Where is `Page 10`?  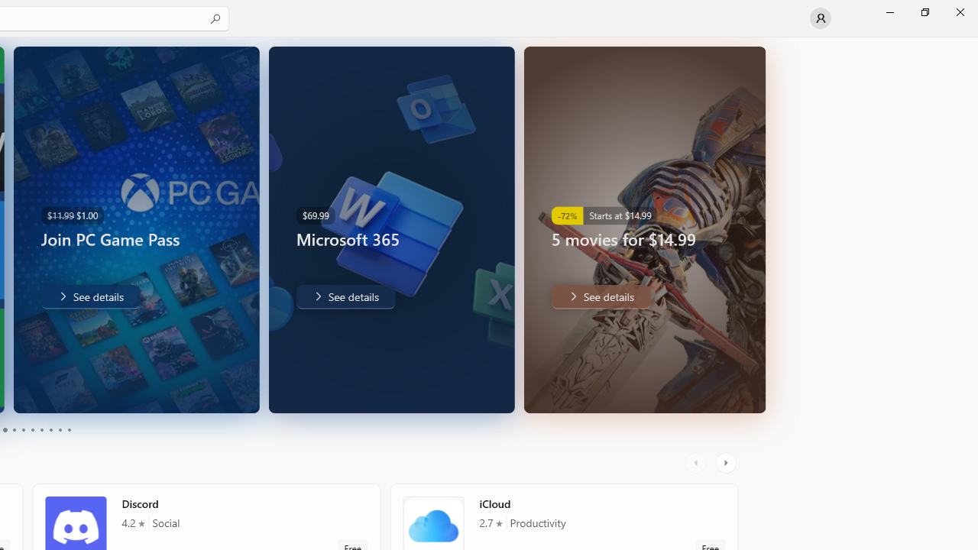 Page 10 is located at coordinates (69, 429).